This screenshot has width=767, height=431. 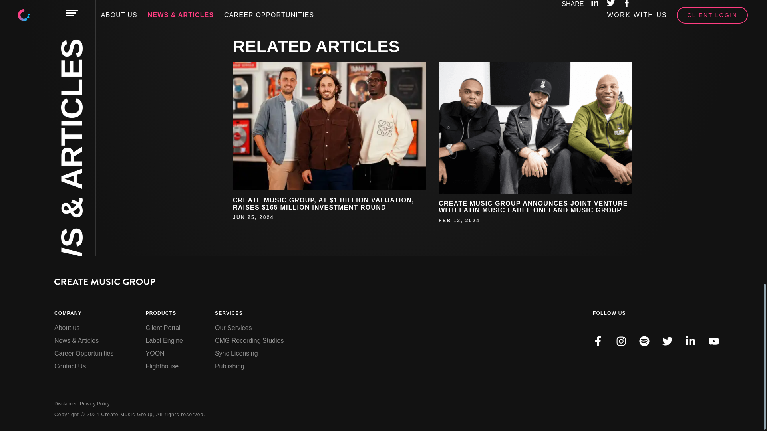 What do you see at coordinates (650, 350) in the screenshot?
I see `CMG Spotify` at bounding box center [650, 350].